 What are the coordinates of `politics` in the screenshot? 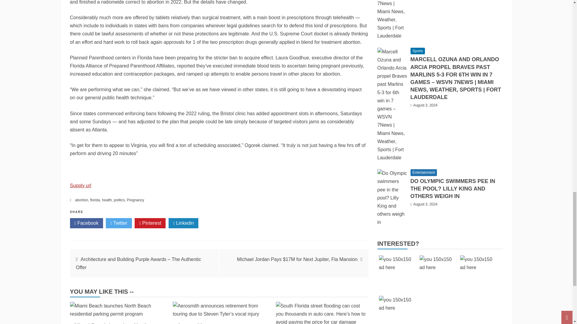 It's located at (119, 200).